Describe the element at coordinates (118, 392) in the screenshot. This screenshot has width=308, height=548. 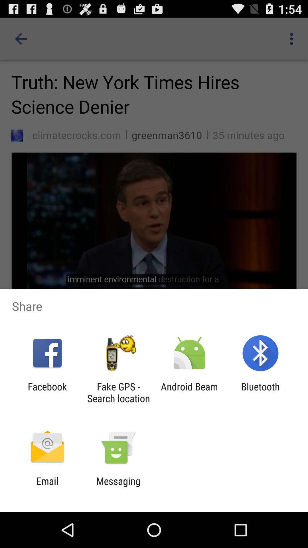
I see `choose app next to android beam icon` at that location.